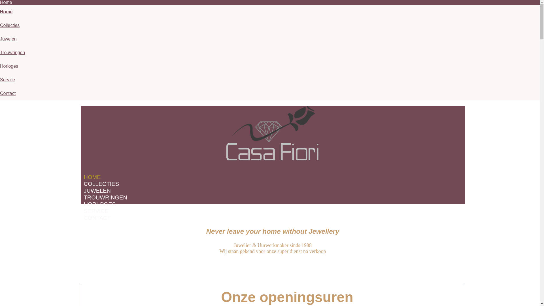  I want to click on CONTACT, so click(97, 218).